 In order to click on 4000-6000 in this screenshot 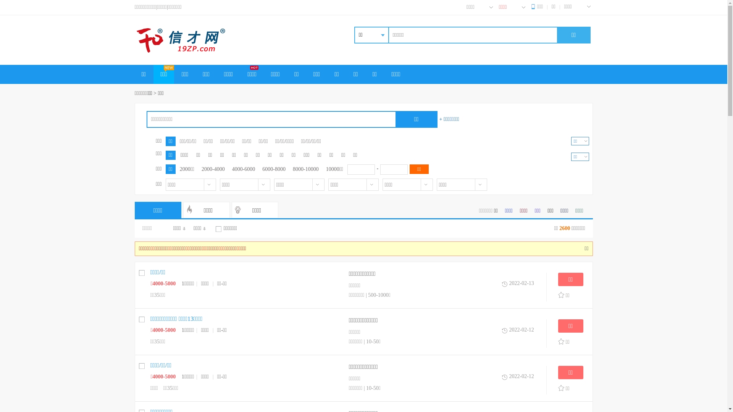, I will do `click(244, 169)`.